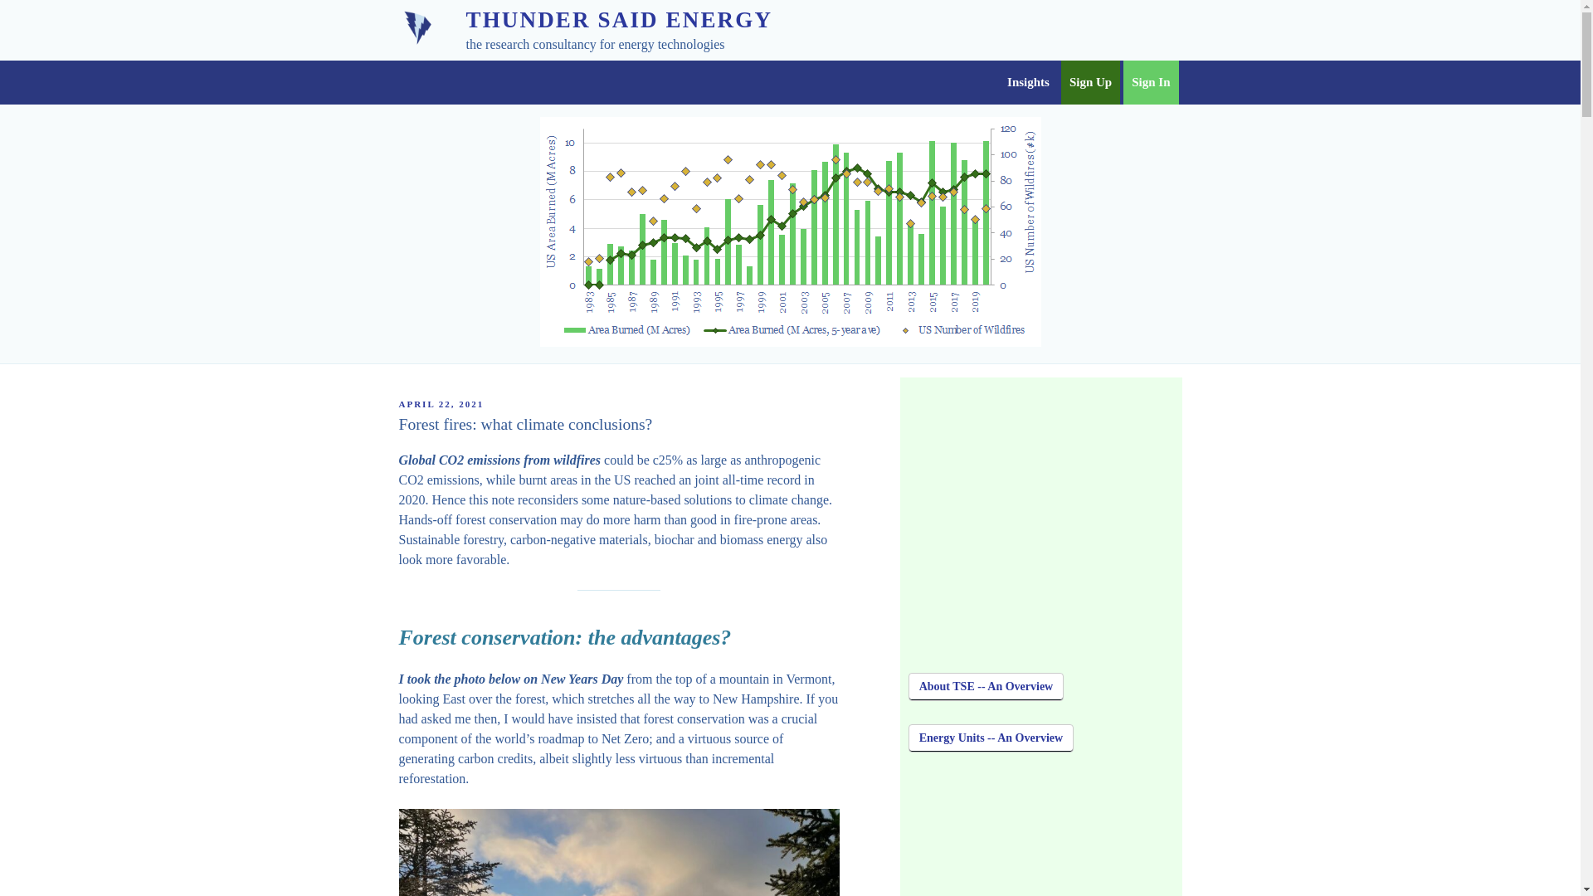 Image resolution: width=1593 pixels, height=896 pixels. Describe the element at coordinates (619, 19) in the screenshot. I see `THUNDER SAID ENERGY` at that location.